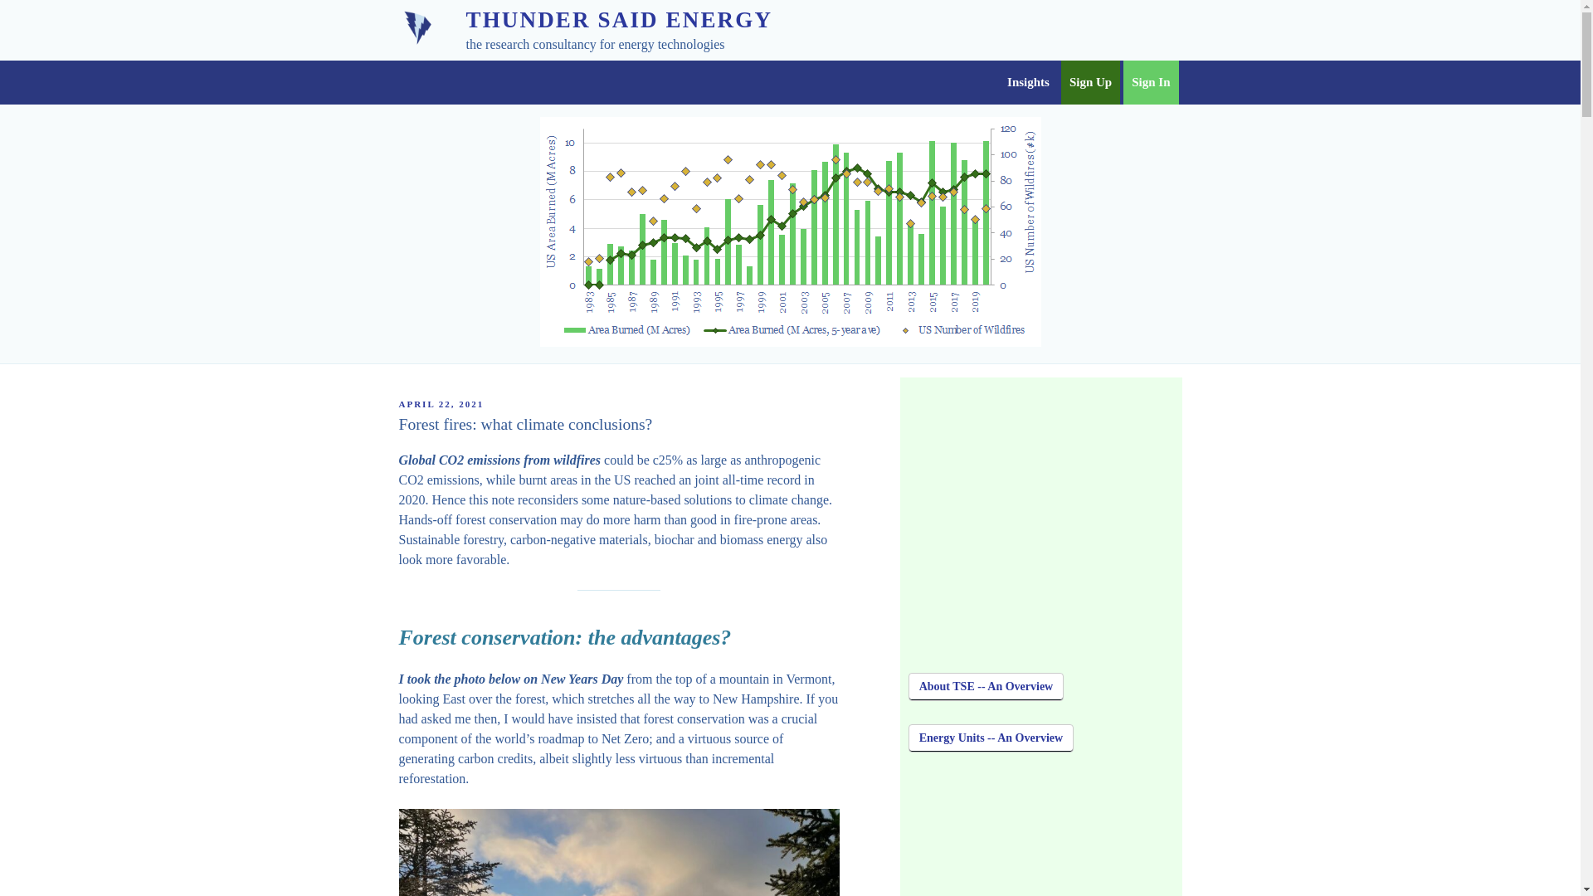 Image resolution: width=1593 pixels, height=896 pixels. Describe the element at coordinates (619, 19) in the screenshot. I see `THUNDER SAID ENERGY` at that location.